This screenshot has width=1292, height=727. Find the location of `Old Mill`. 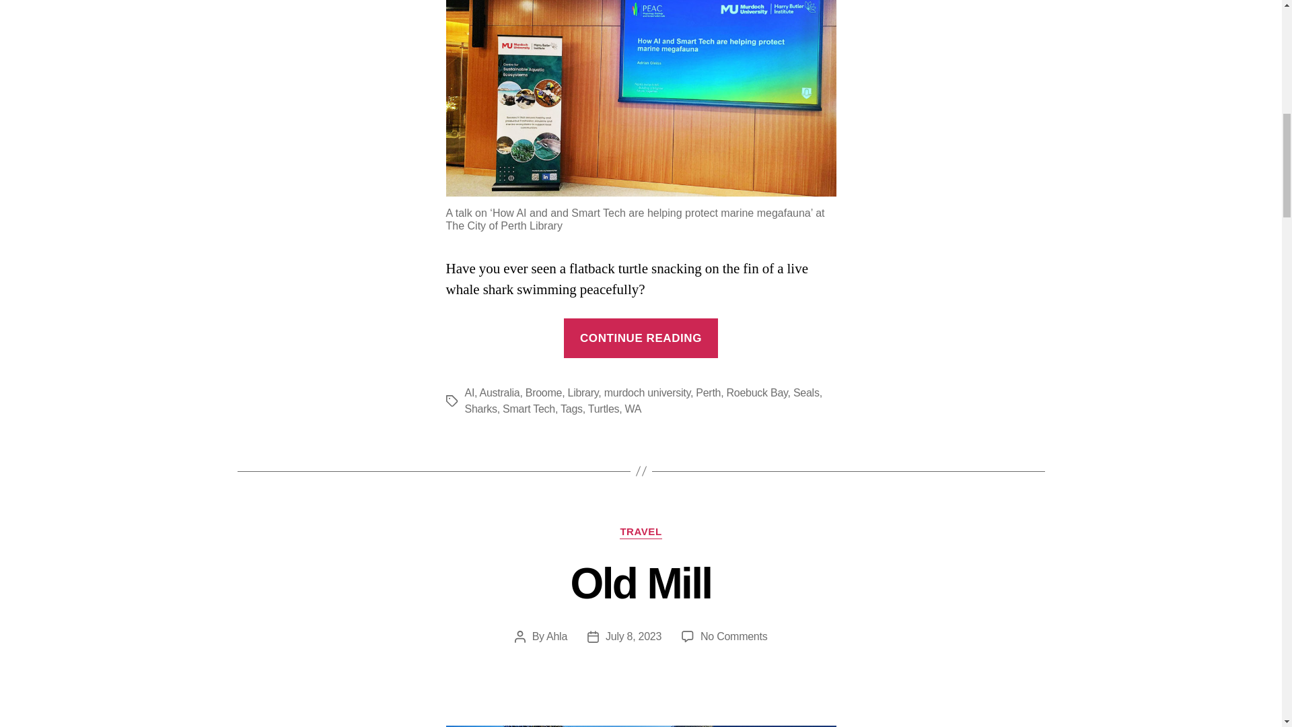

Old Mill is located at coordinates (641, 532).